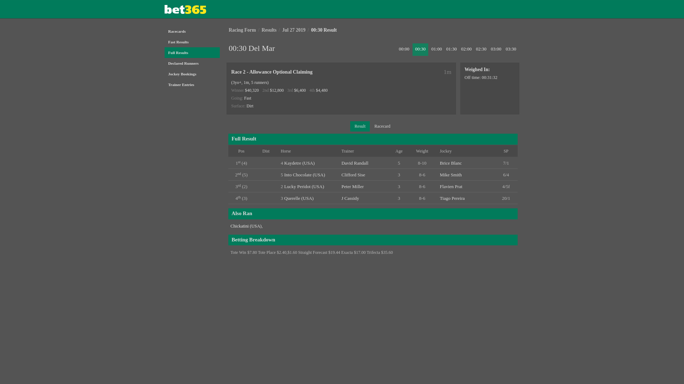 The width and height of the screenshot is (684, 384). I want to click on 01:30, so click(452, 50).